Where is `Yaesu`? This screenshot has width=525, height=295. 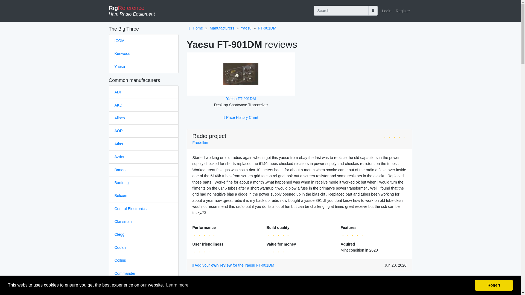
Yaesu is located at coordinates (119, 67).